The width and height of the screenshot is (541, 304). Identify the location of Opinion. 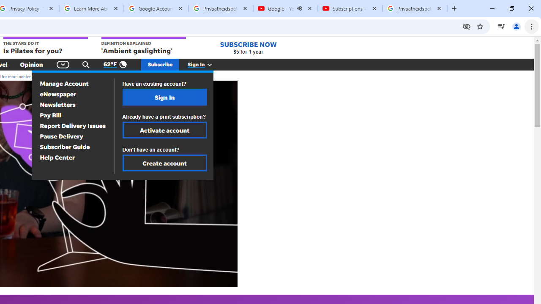
(31, 64).